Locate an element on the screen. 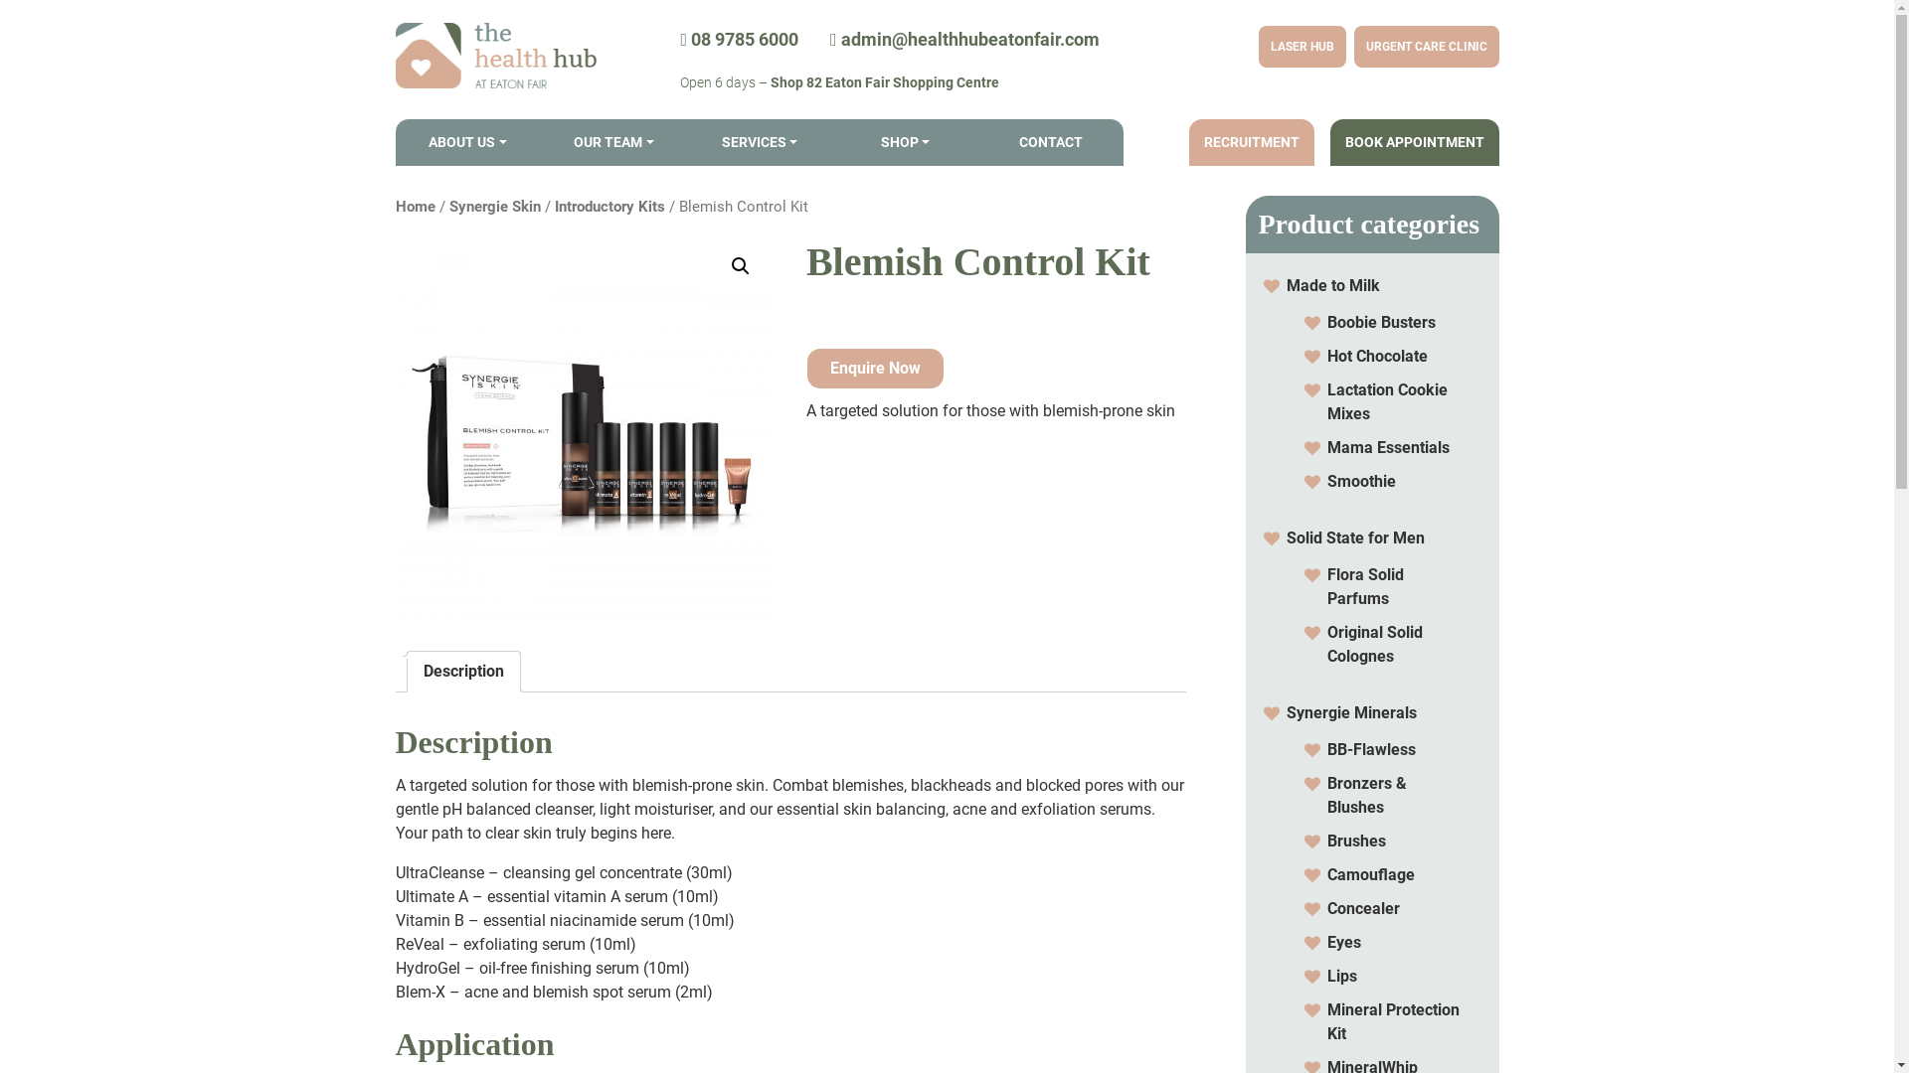  Mineral Protection Kit is located at coordinates (1392, 1021).